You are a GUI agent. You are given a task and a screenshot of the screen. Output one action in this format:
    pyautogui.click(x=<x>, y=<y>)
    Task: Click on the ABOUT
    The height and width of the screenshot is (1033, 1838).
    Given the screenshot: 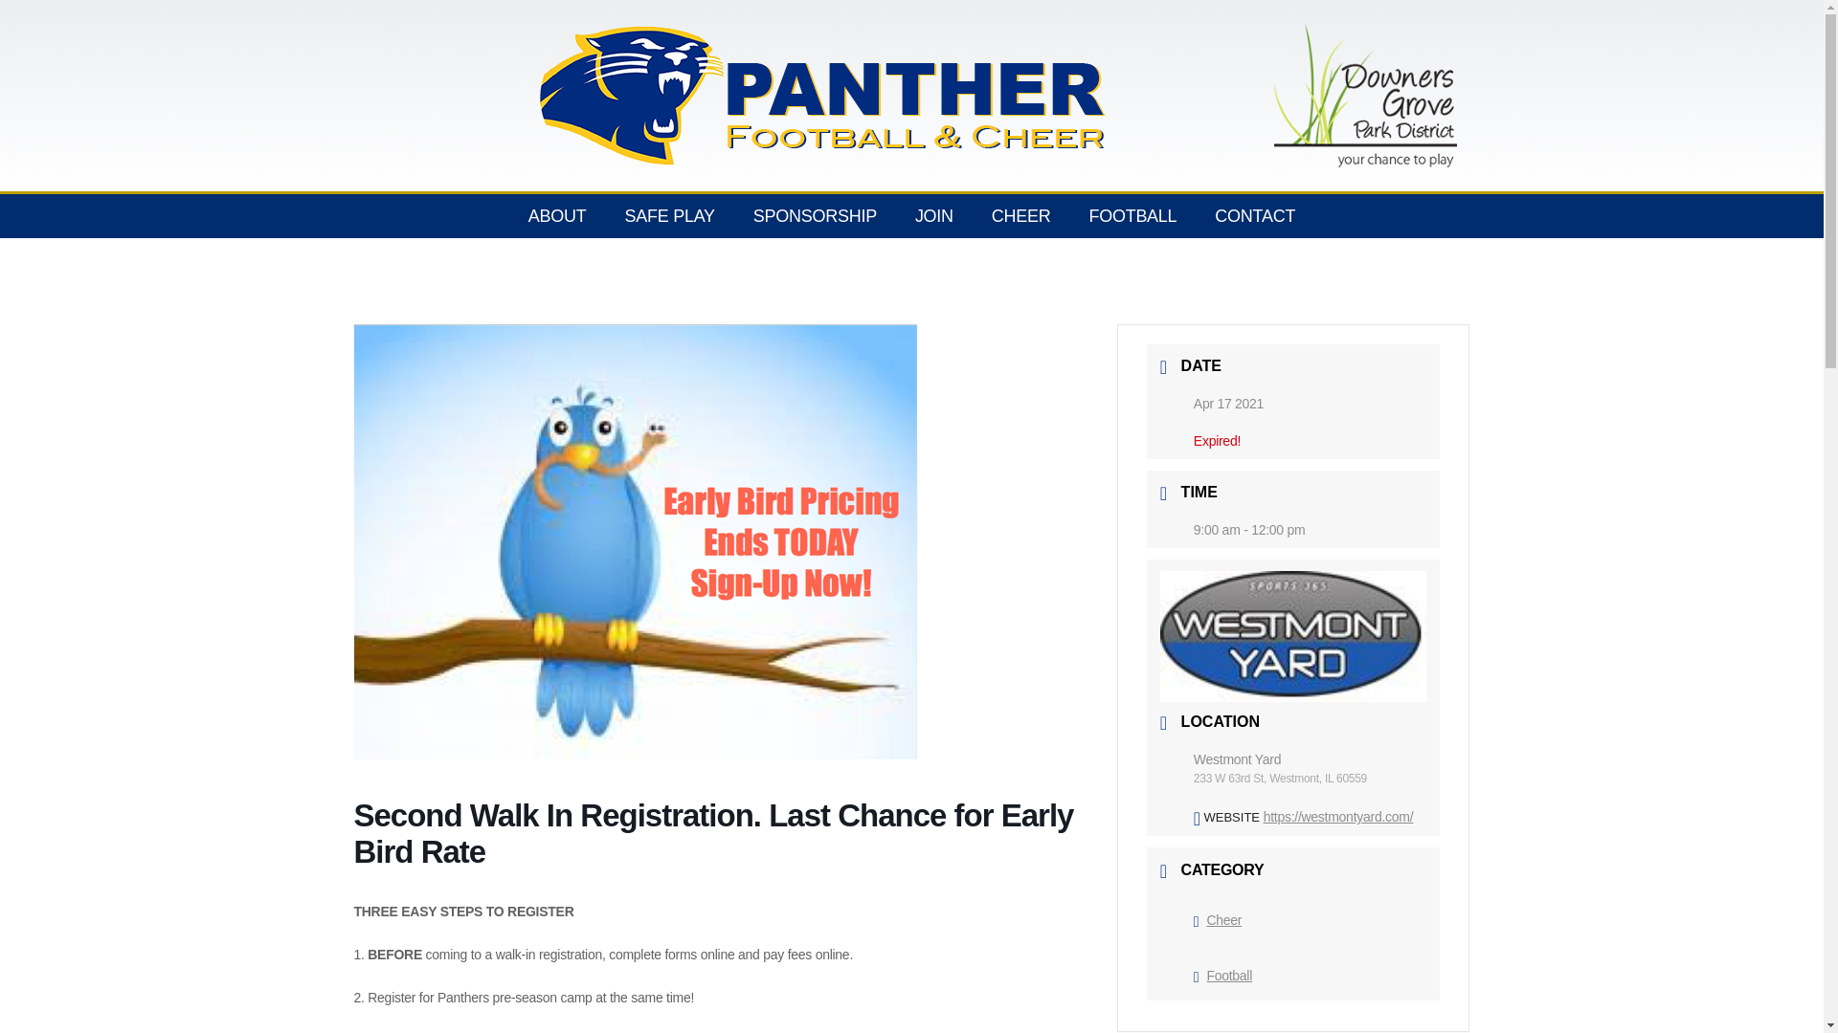 What is the action you would take?
    pyautogui.click(x=557, y=216)
    